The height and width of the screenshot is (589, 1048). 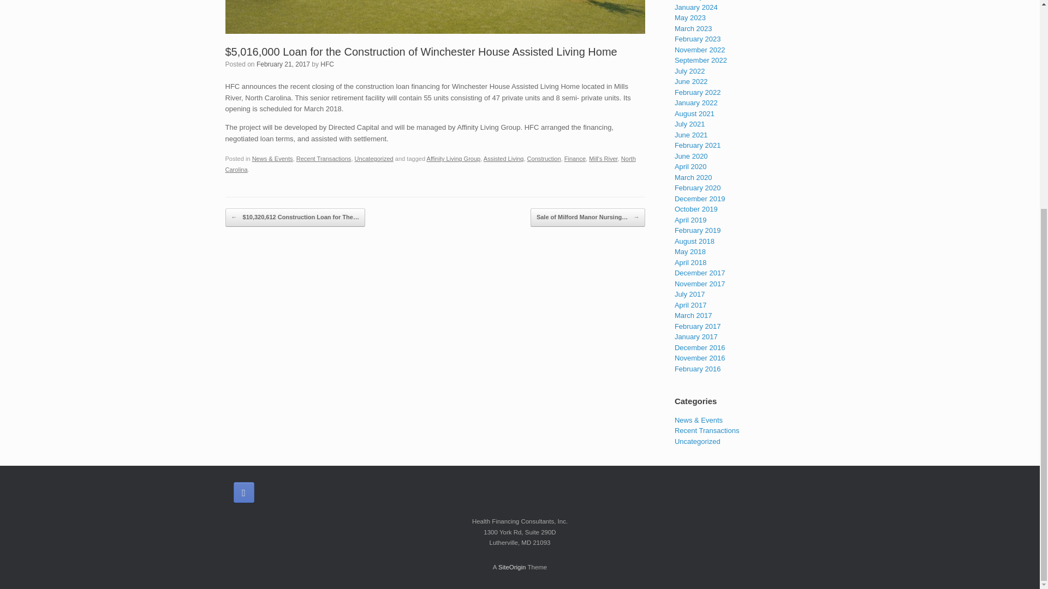 I want to click on Mill's River, so click(x=603, y=159).